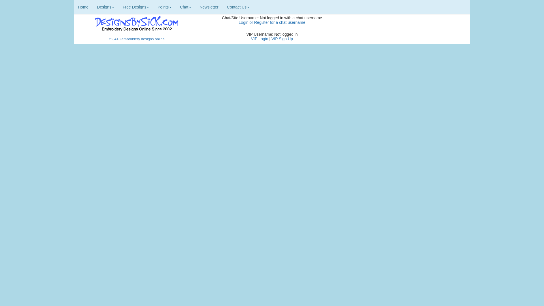 The width and height of the screenshot is (544, 306). What do you see at coordinates (137, 39) in the screenshot?
I see `52,413 embroidery designs online` at bounding box center [137, 39].